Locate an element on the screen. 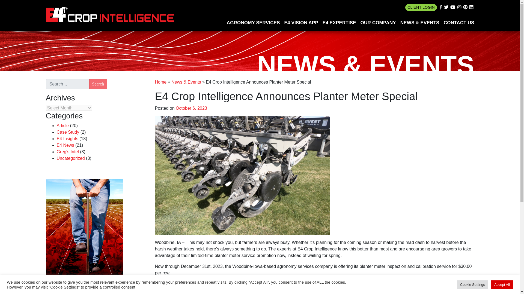  Follow us on Twitter is located at coordinates (446, 7).